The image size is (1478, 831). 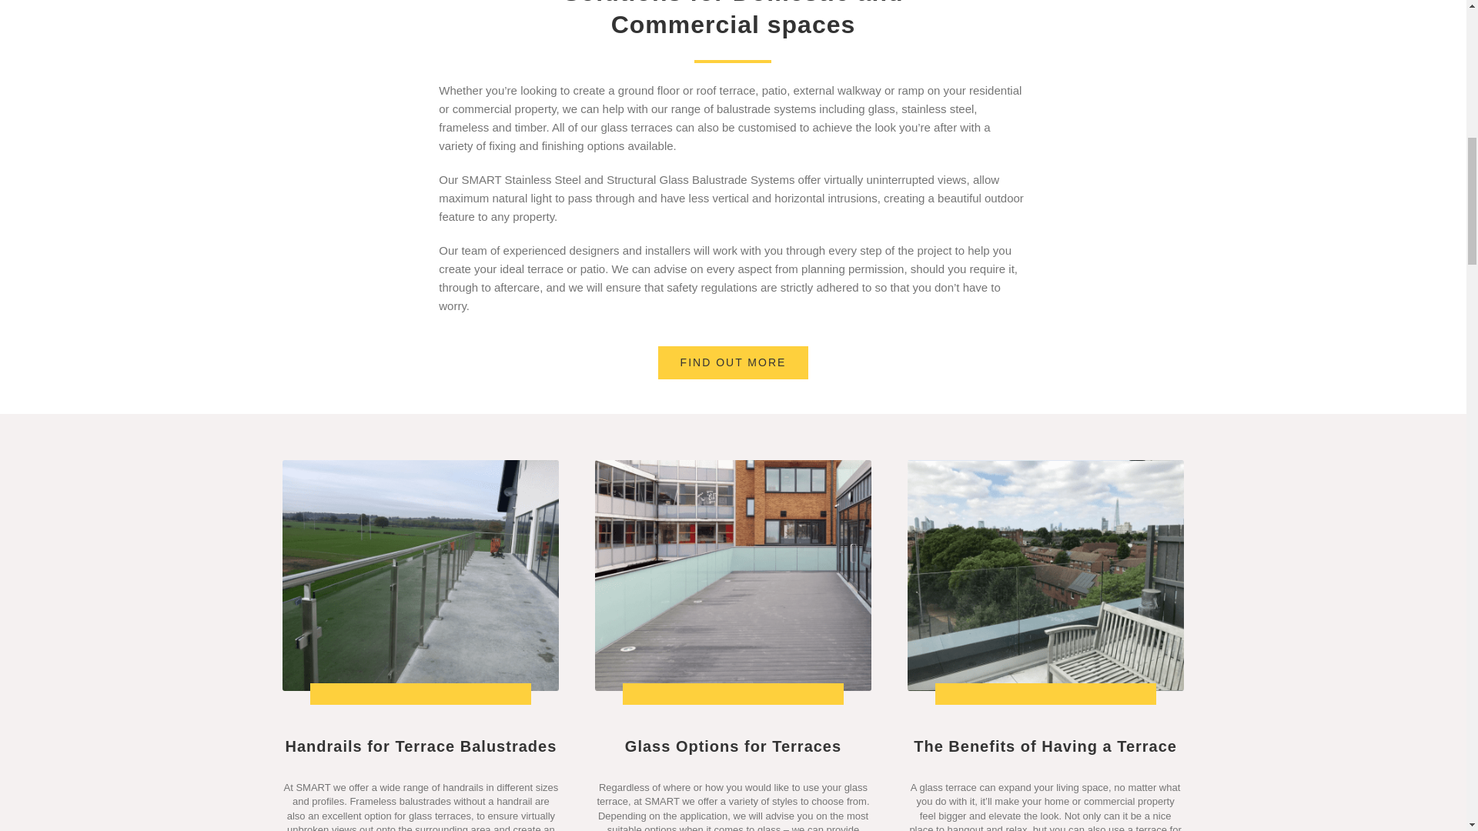 I want to click on Frosted Balustrade Glass, so click(x=733, y=576).